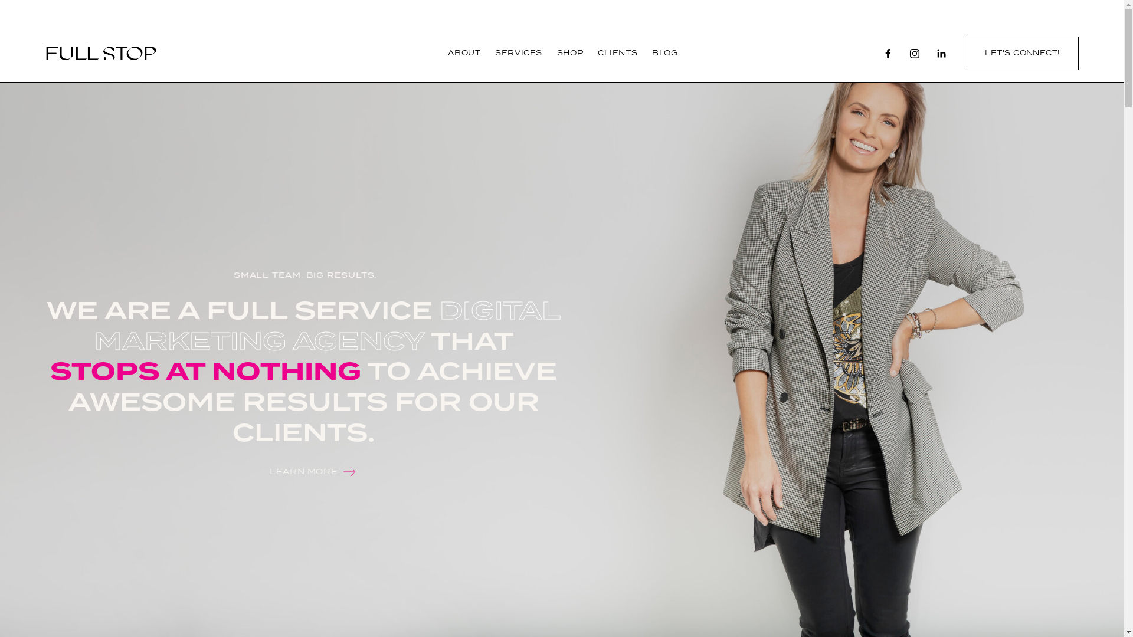 This screenshot has width=1133, height=637. Describe the element at coordinates (664, 54) in the screenshot. I see `BLOG` at that location.